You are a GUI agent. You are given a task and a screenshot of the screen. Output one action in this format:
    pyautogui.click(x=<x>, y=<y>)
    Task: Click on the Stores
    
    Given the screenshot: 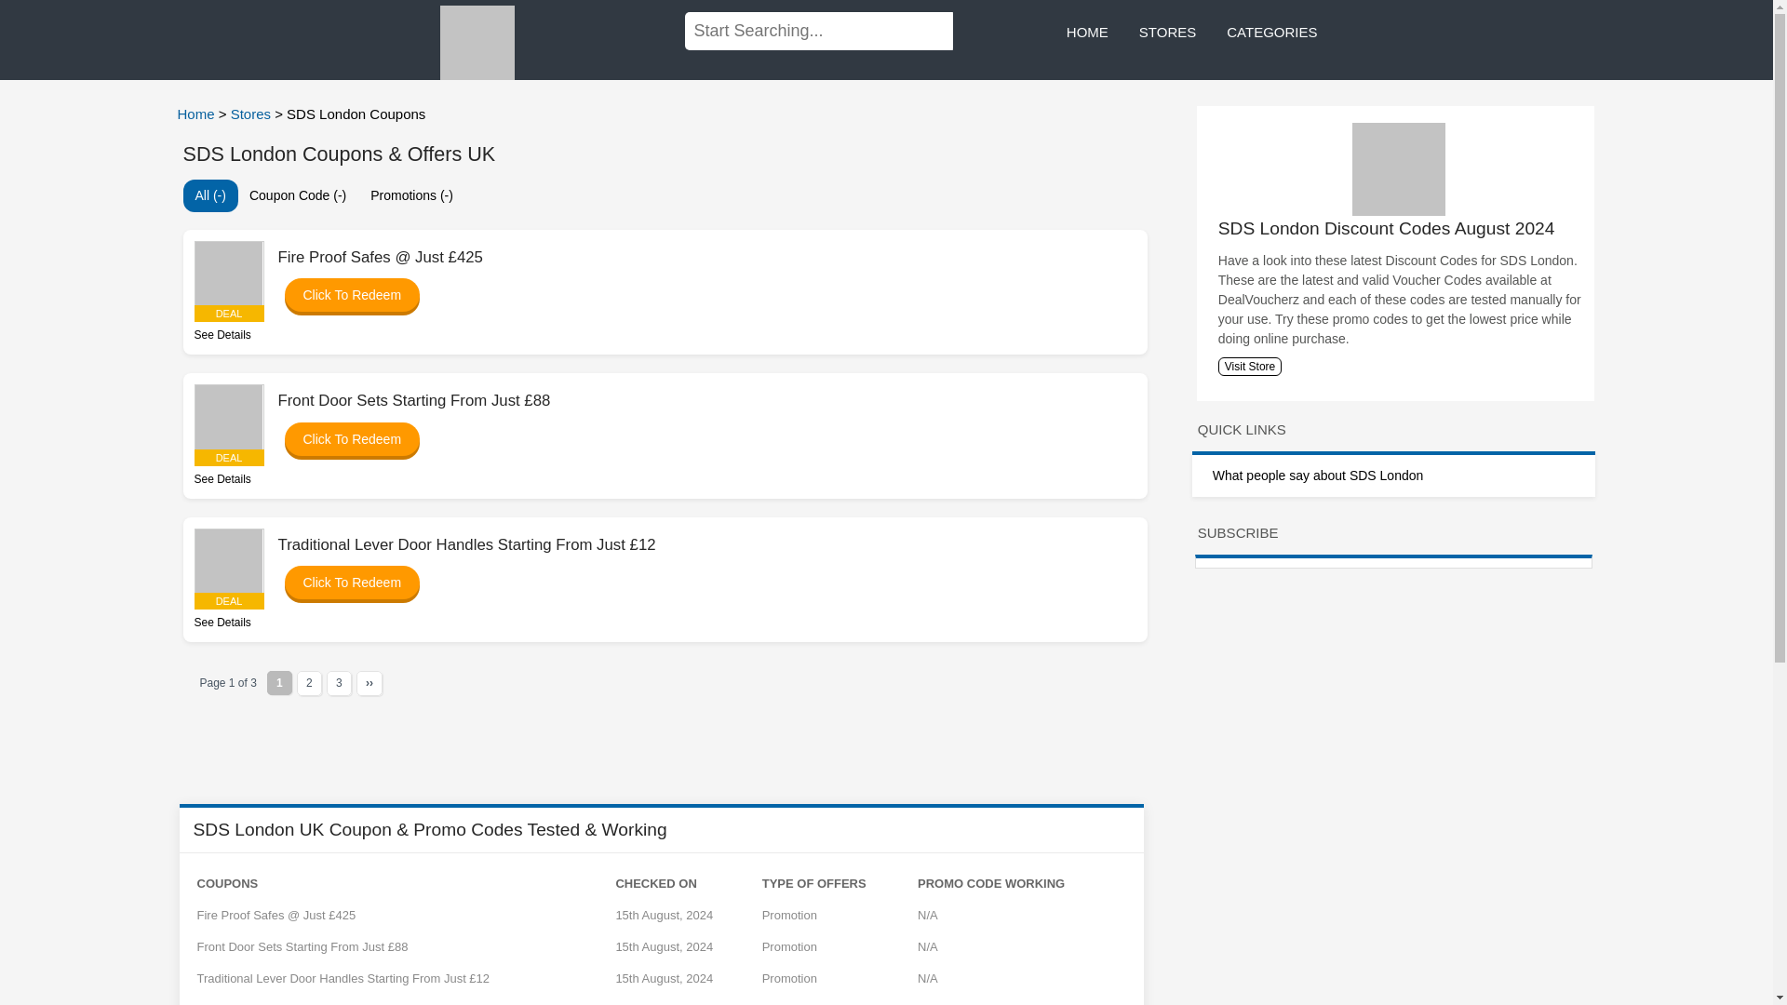 What is the action you would take?
    pyautogui.click(x=252, y=114)
    